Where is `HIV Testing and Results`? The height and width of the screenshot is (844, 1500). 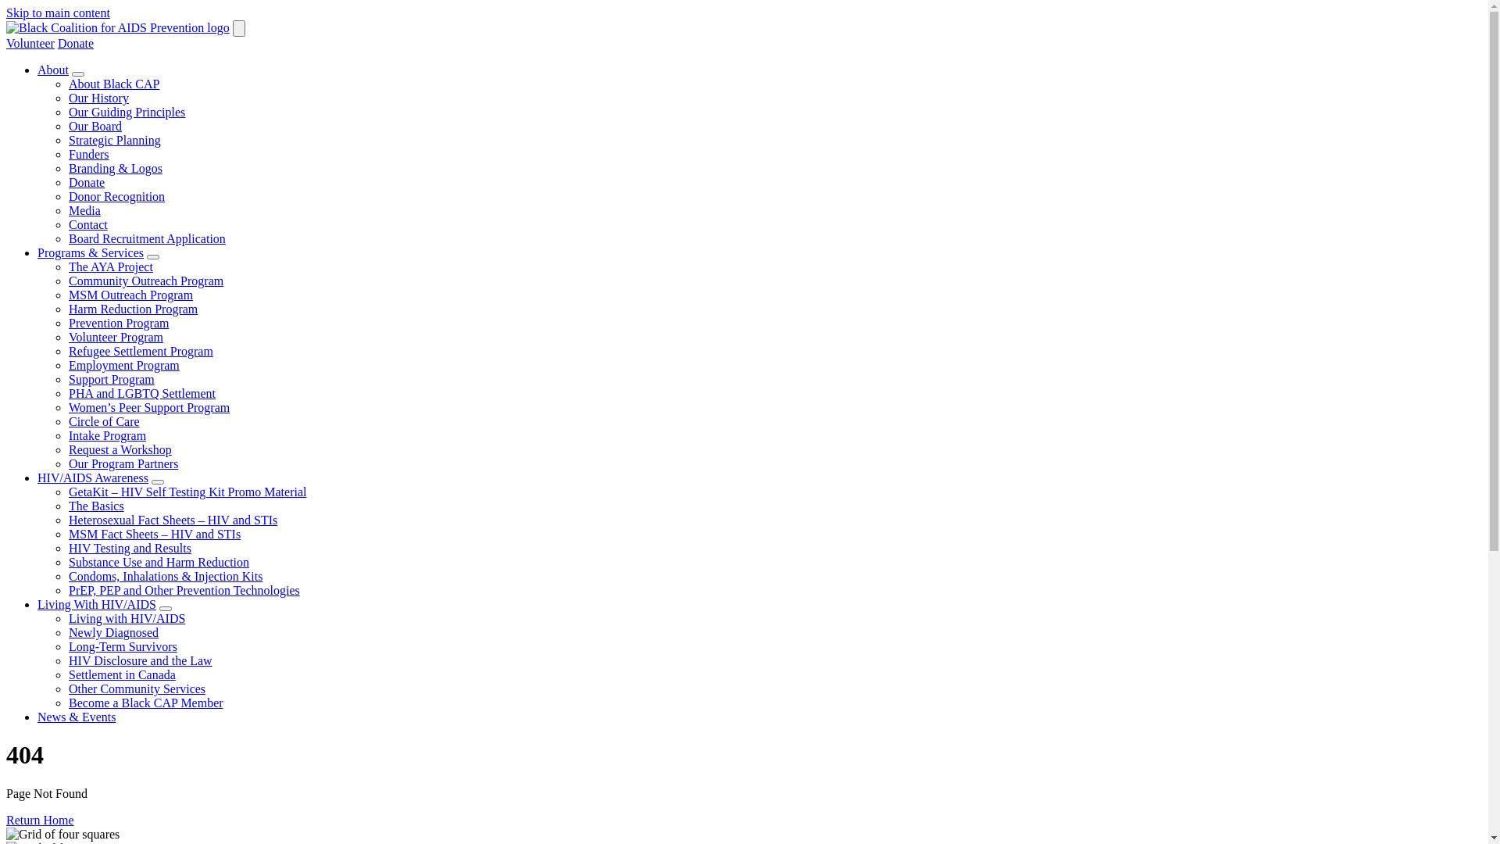 HIV Testing and Results is located at coordinates (130, 549).